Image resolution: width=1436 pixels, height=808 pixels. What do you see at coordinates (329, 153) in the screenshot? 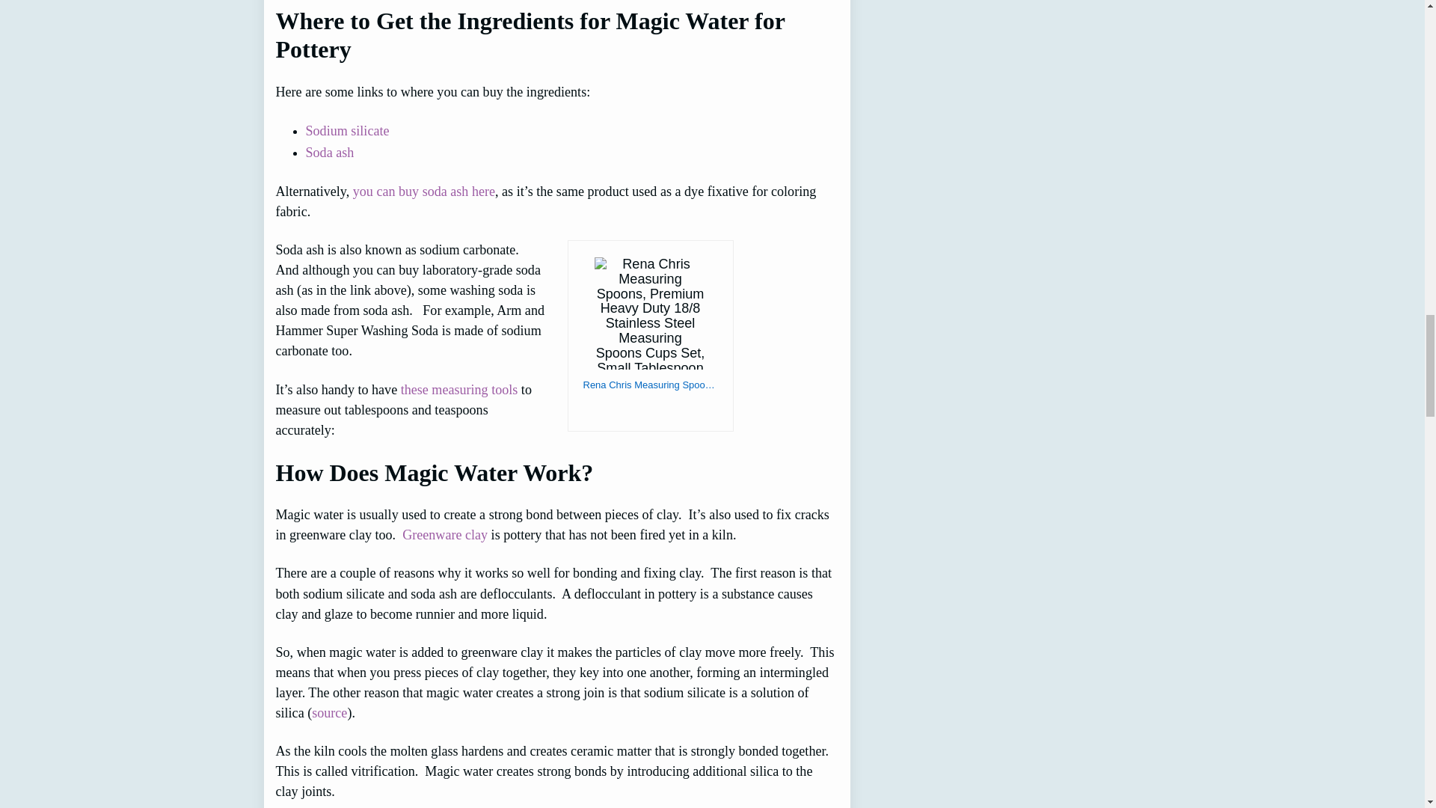
I see `Soda ash` at bounding box center [329, 153].